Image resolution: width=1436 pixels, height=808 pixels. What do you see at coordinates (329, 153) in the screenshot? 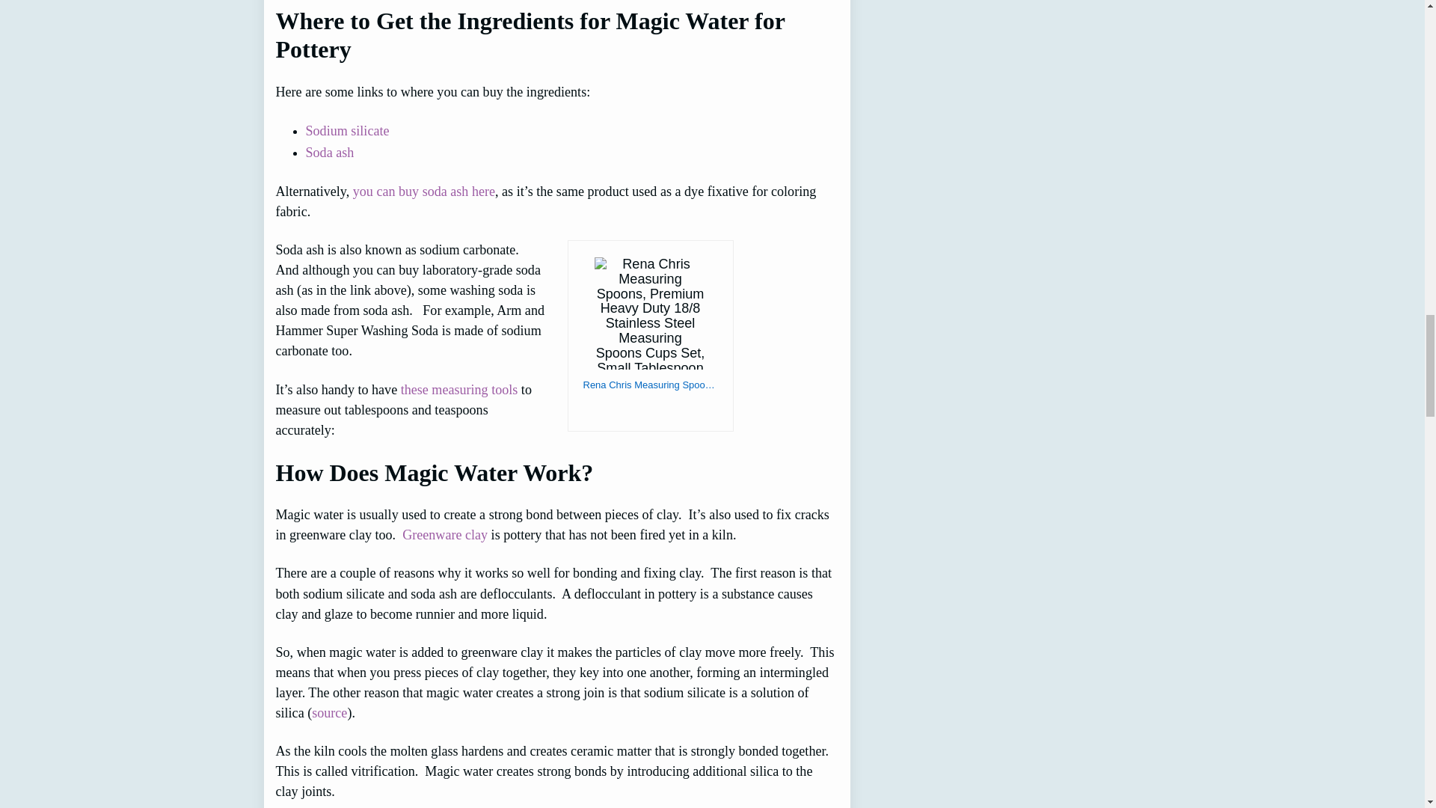
I see `Soda ash` at bounding box center [329, 153].